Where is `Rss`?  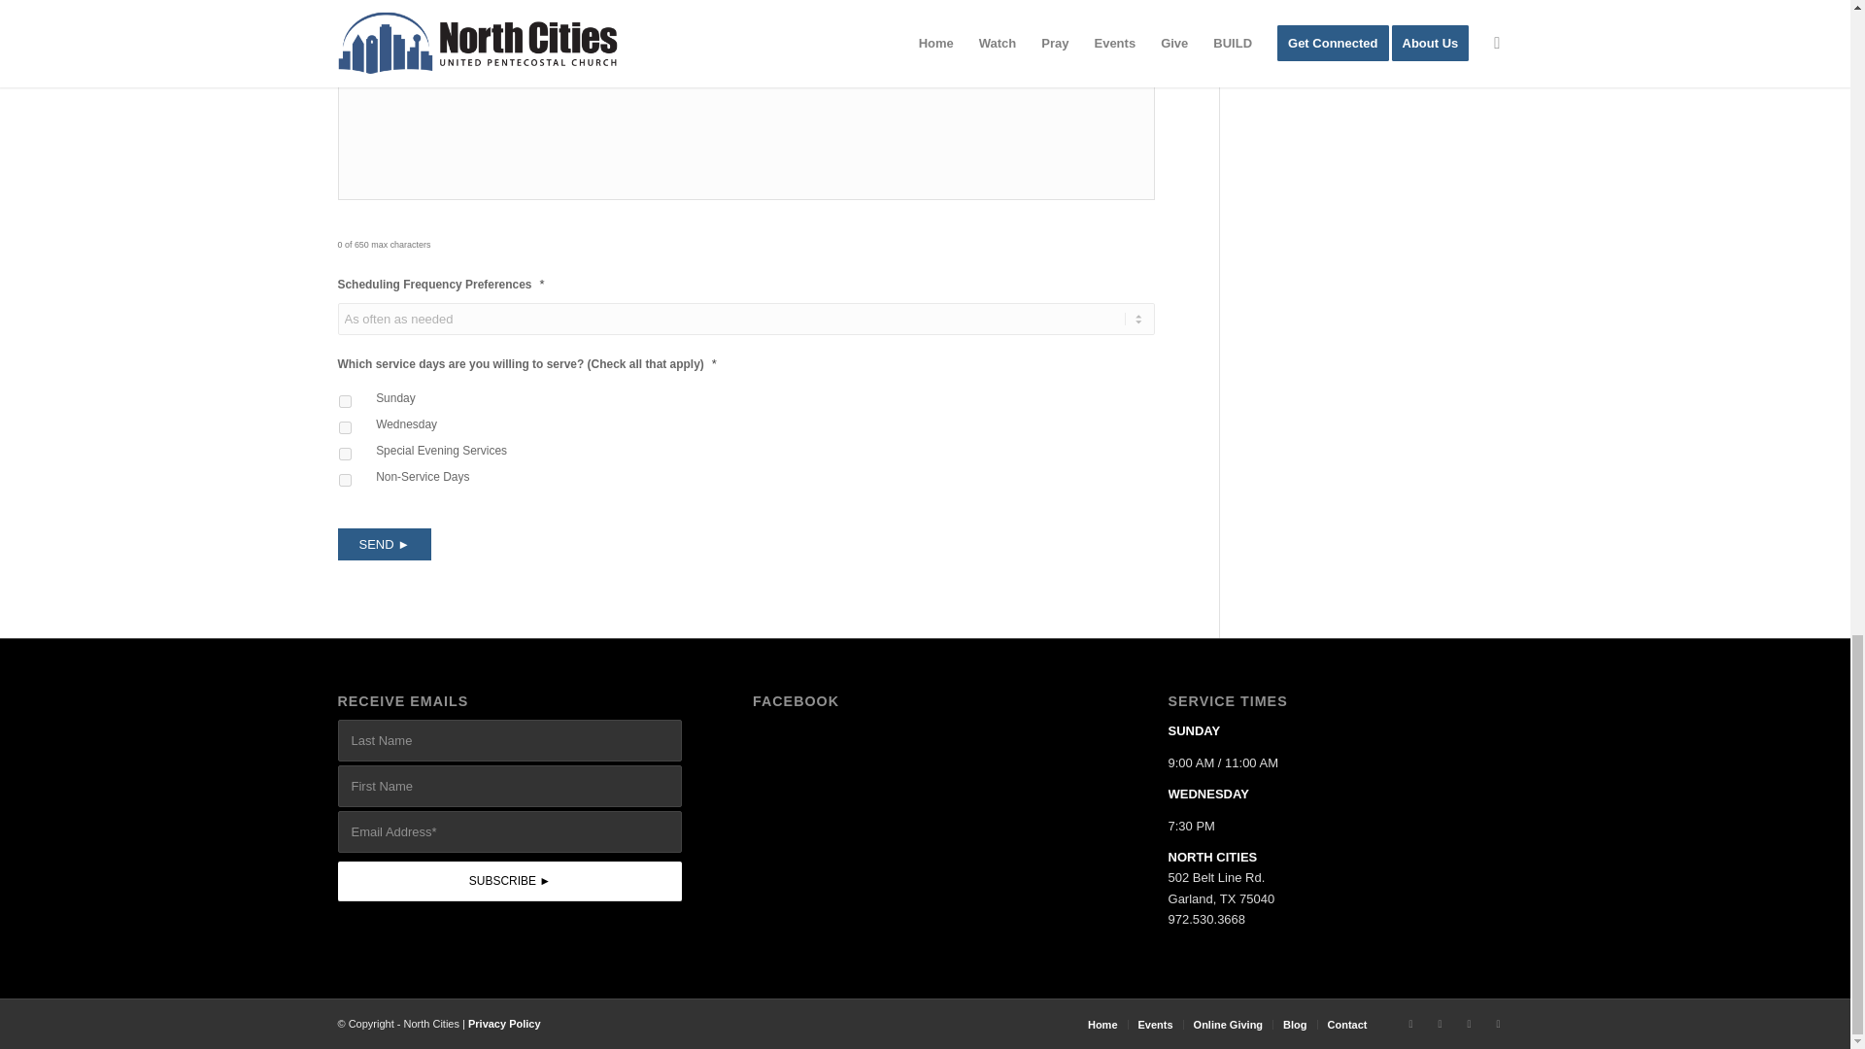 Rss is located at coordinates (1498, 1024).